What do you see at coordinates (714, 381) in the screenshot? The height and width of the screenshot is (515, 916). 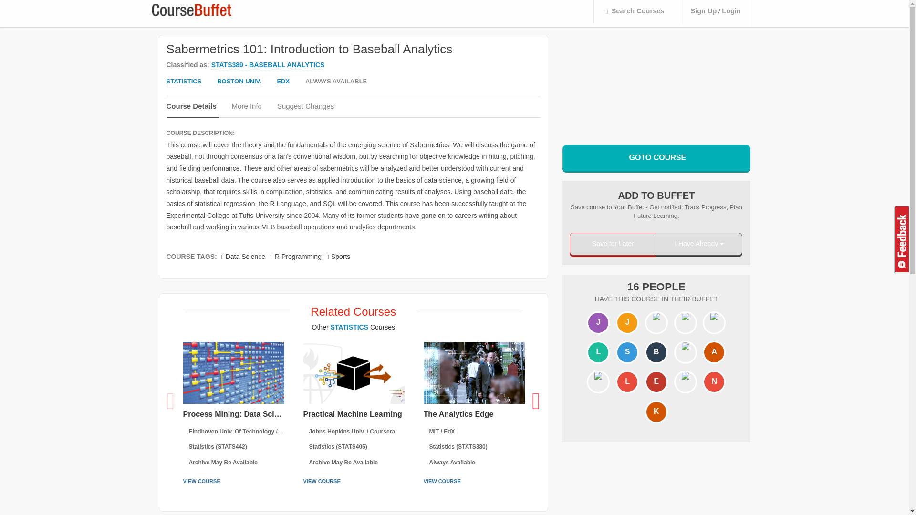 I see `N` at bounding box center [714, 381].